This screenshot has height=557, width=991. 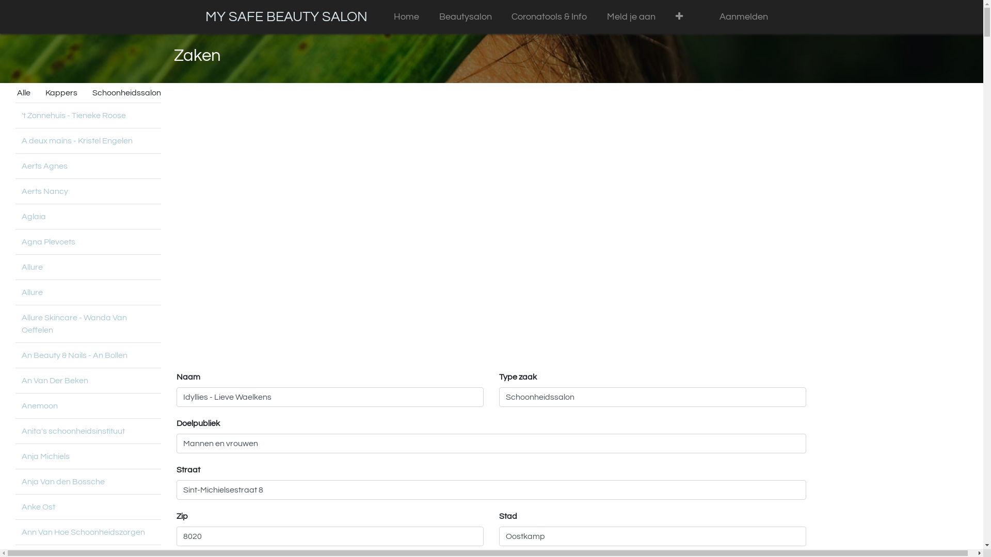 I want to click on Allure Skincare - Wanda Van Oeffelen, so click(x=74, y=324).